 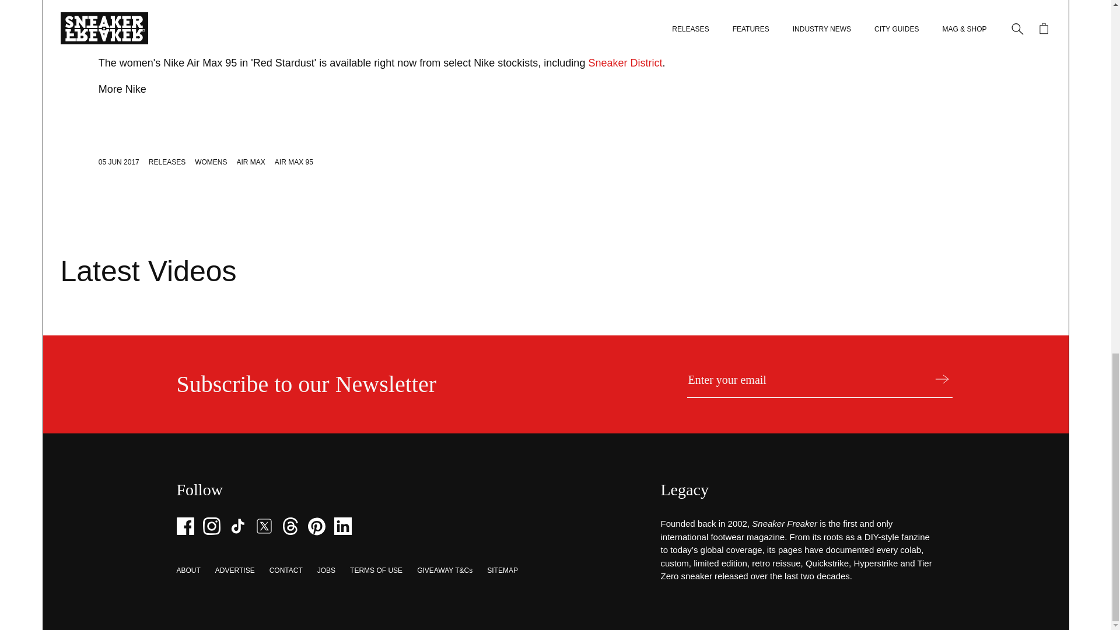 I want to click on AIR MAX, so click(x=251, y=162).